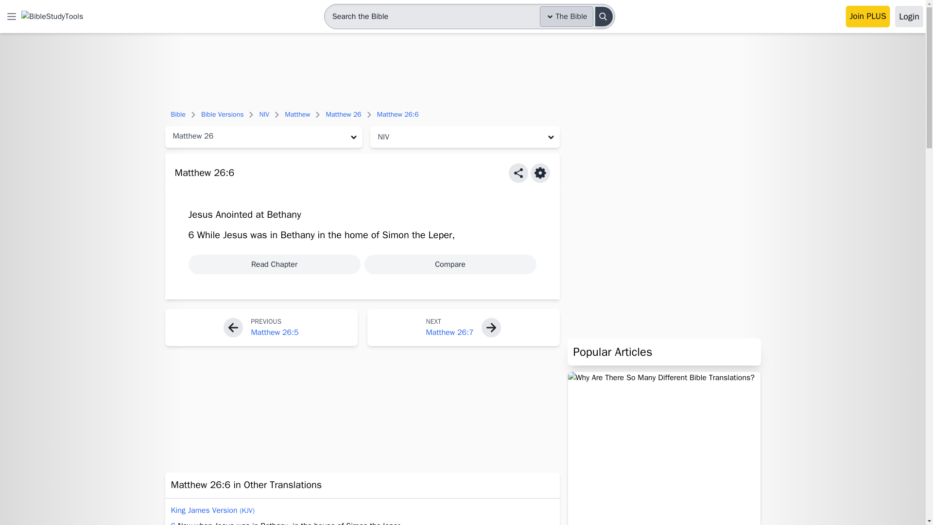  Describe the element at coordinates (540, 173) in the screenshot. I see `Scripture Settings` at that location.